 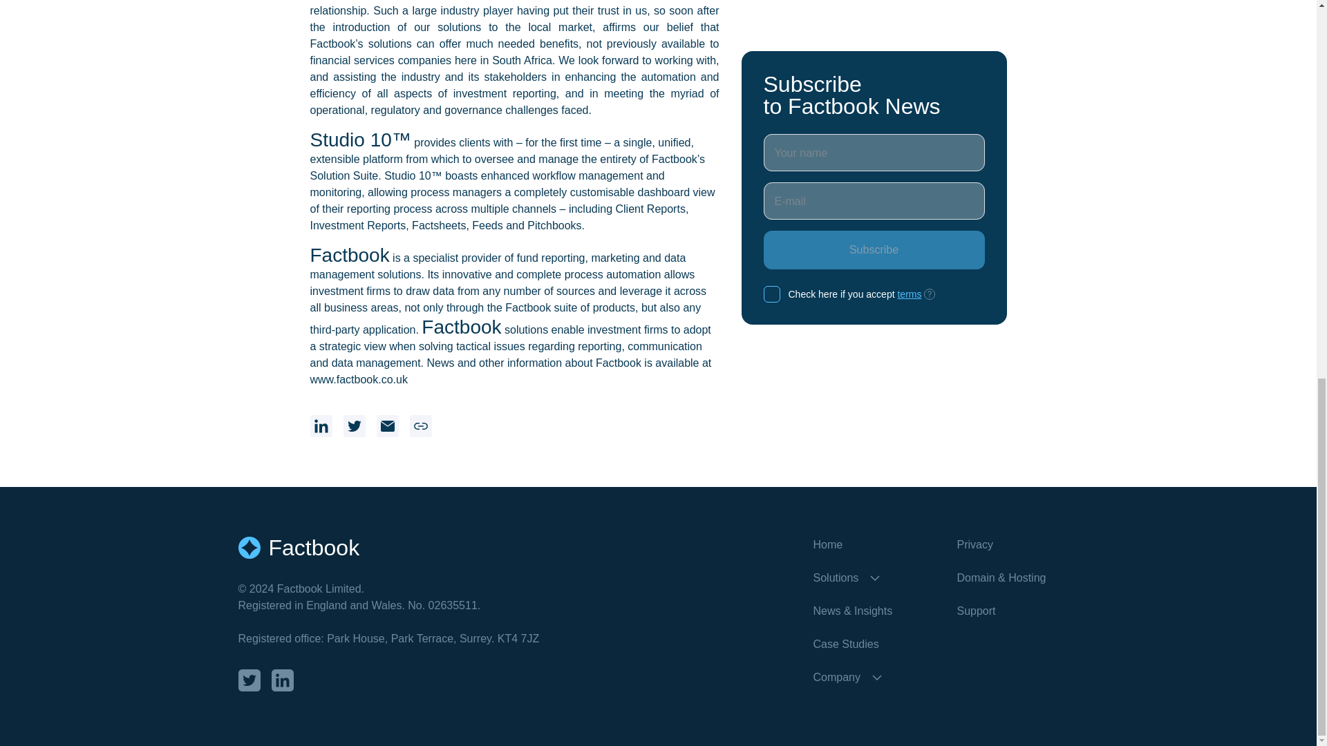 What do you see at coordinates (873, 644) in the screenshot?
I see `Case Studies` at bounding box center [873, 644].